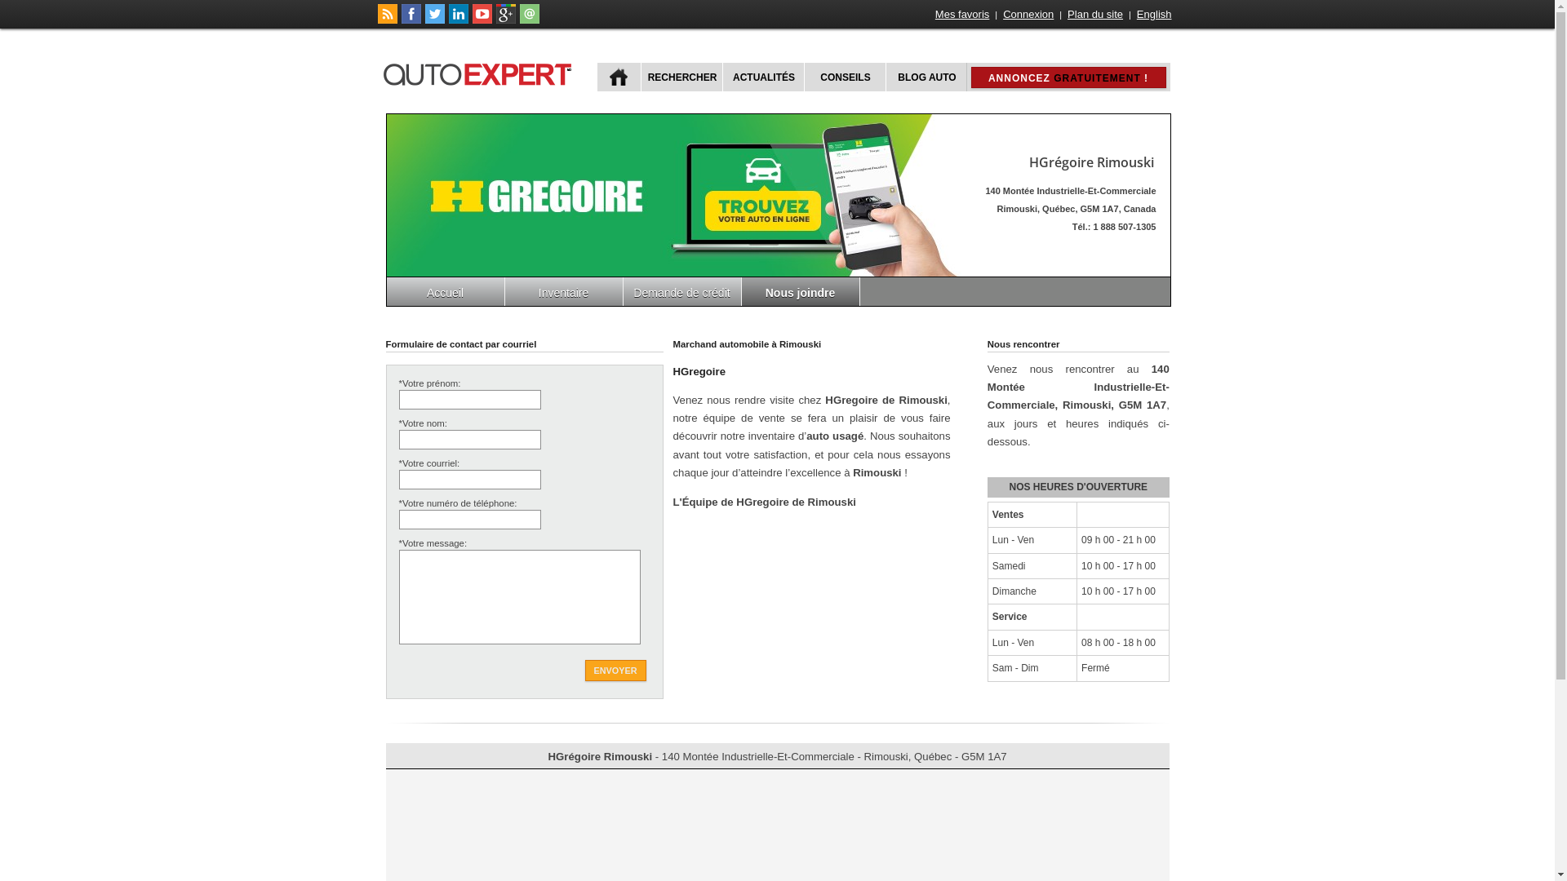 The image size is (1567, 881). What do you see at coordinates (1095, 15) in the screenshot?
I see `Plan du site` at bounding box center [1095, 15].